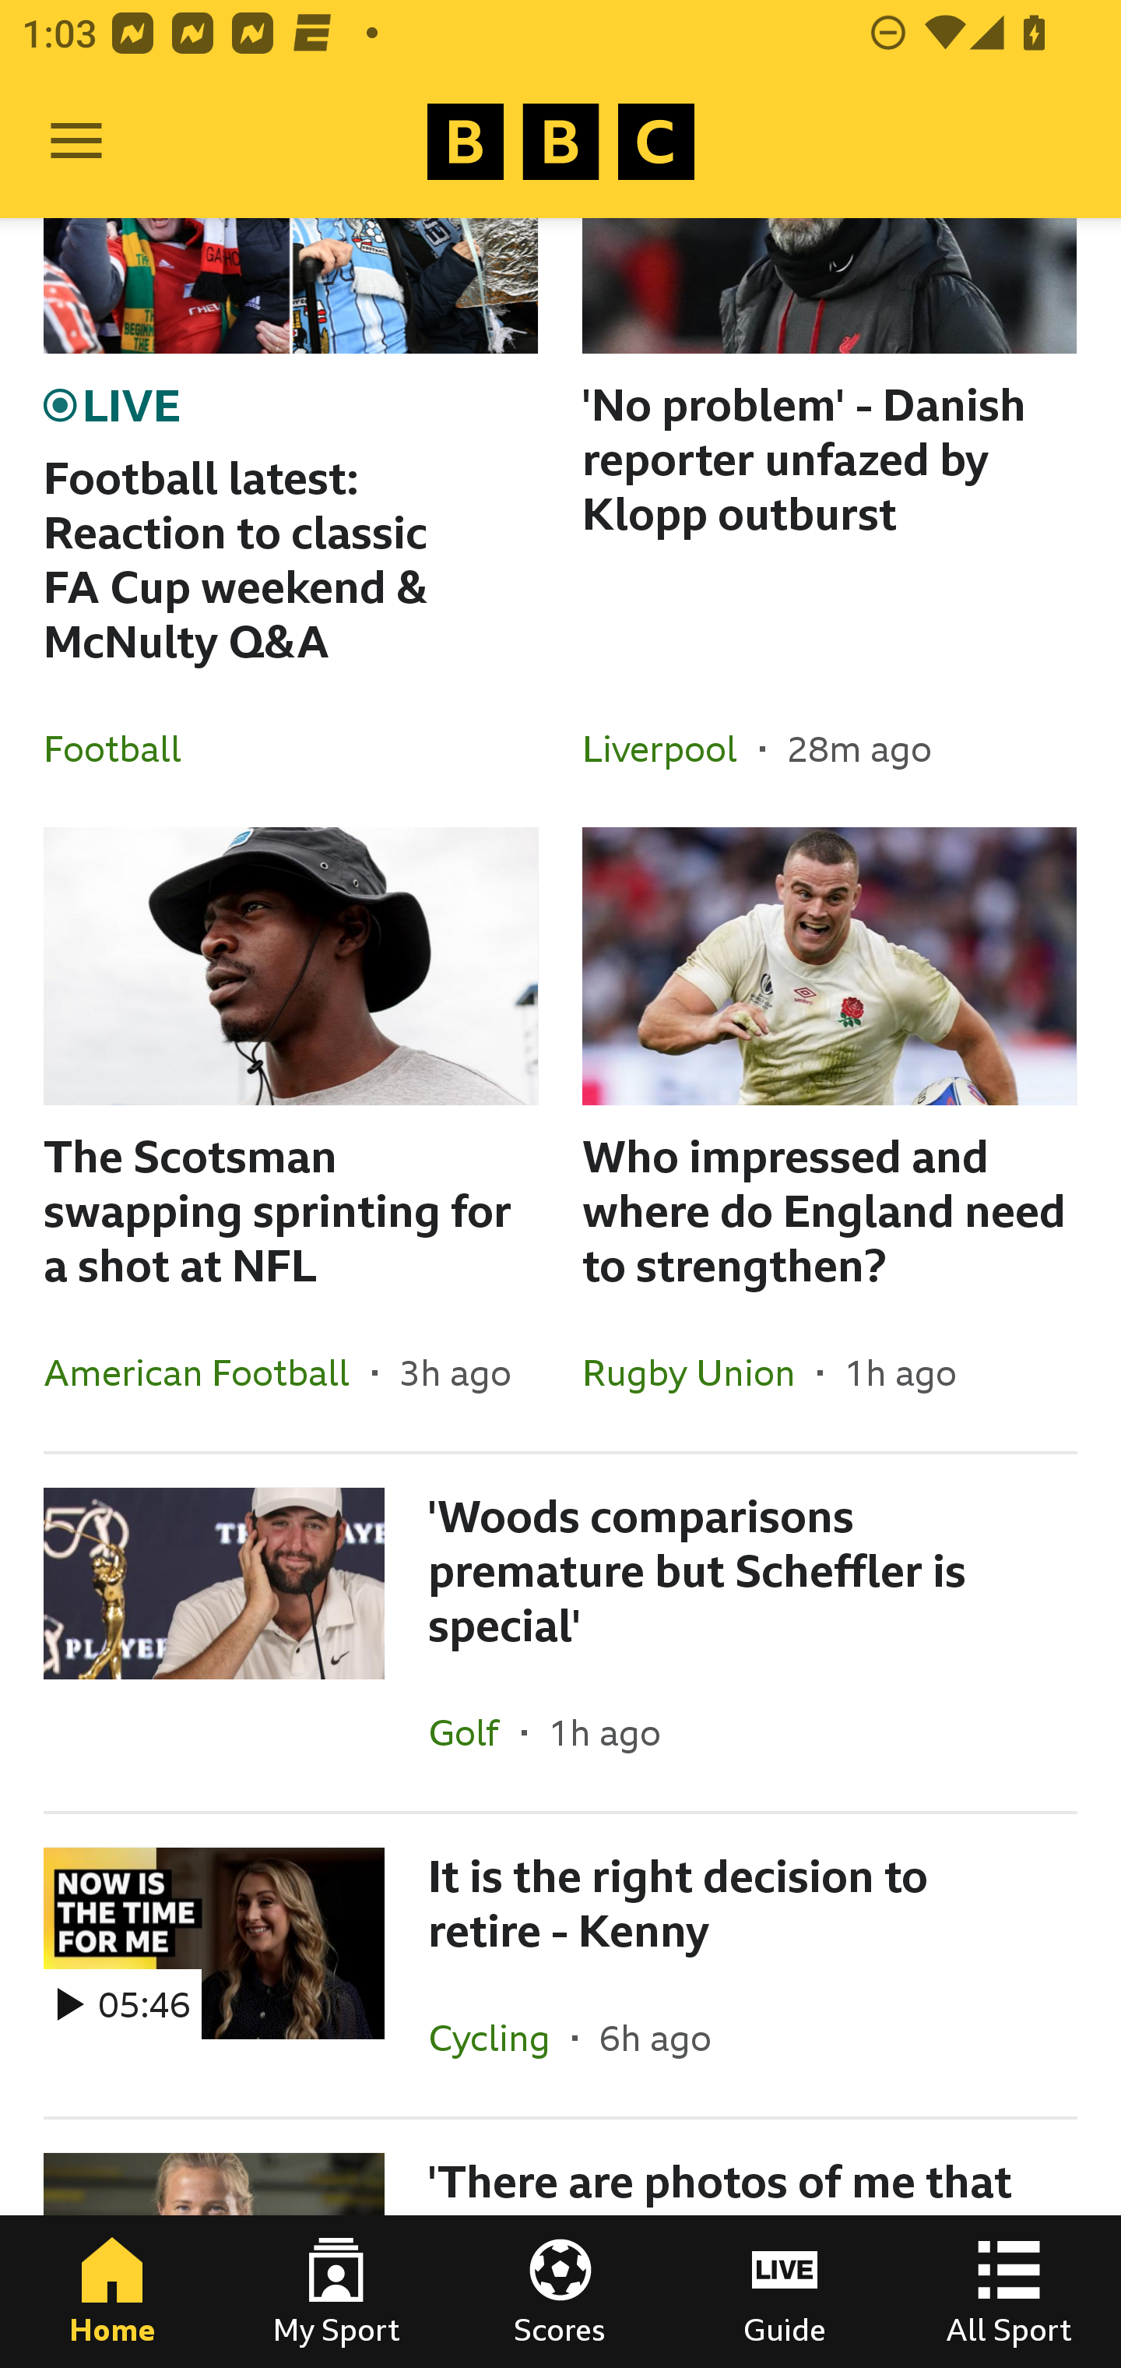  Describe the element at coordinates (1009, 2292) in the screenshot. I see `All Sport` at that location.